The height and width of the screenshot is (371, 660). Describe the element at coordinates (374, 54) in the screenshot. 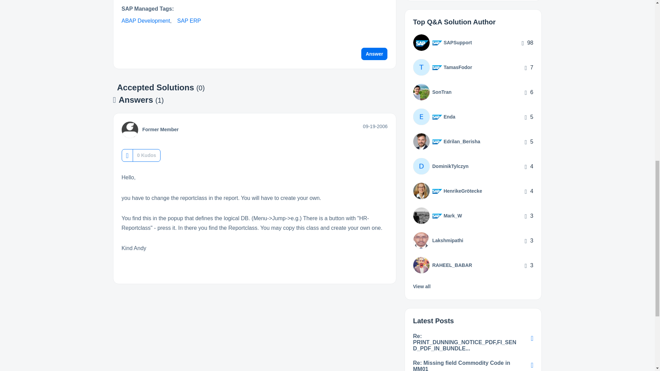

I see `Answer` at that location.